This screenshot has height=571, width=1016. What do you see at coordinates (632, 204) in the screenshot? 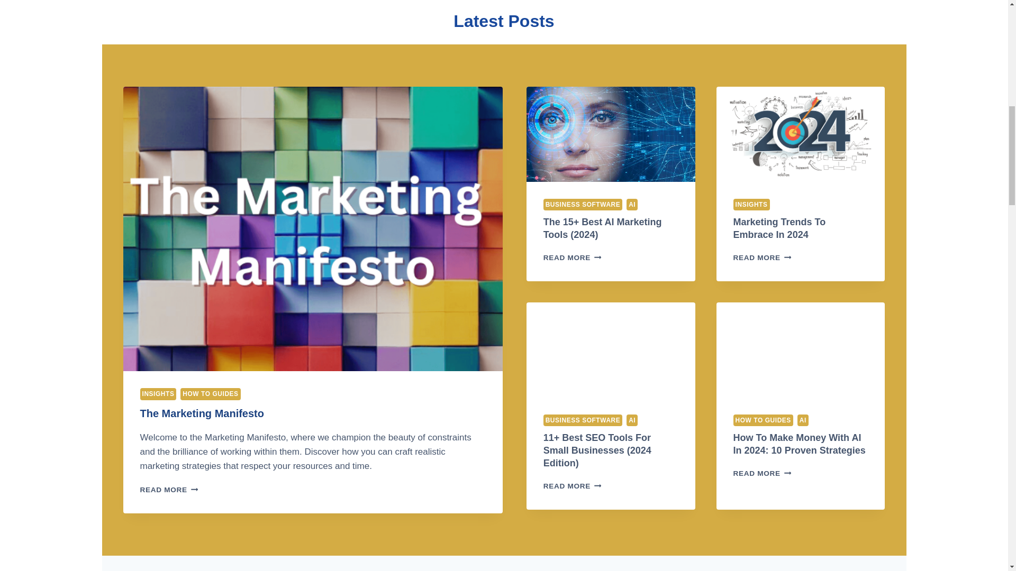
I see `AI` at bounding box center [632, 204].